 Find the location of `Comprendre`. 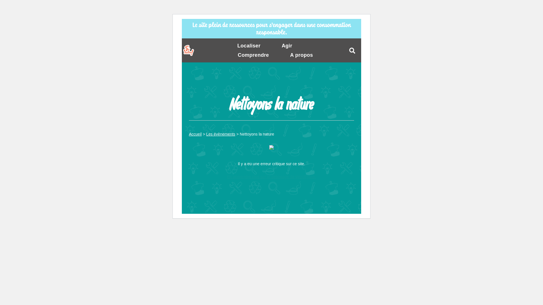

Comprendre is located at coordinates (253, 55).